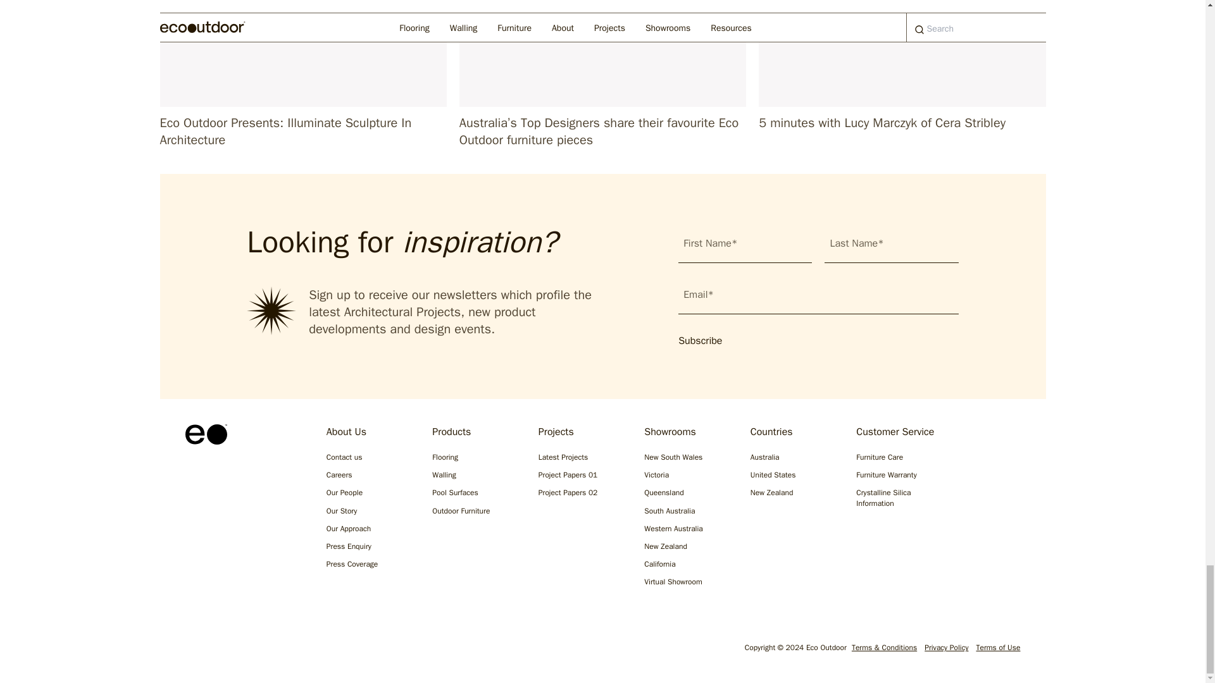 Image resolution: width=1215 pixels, height=683 pixels. I want to click on 221107 ECO OUTDOOR DAY2 452, so click(302, 53).